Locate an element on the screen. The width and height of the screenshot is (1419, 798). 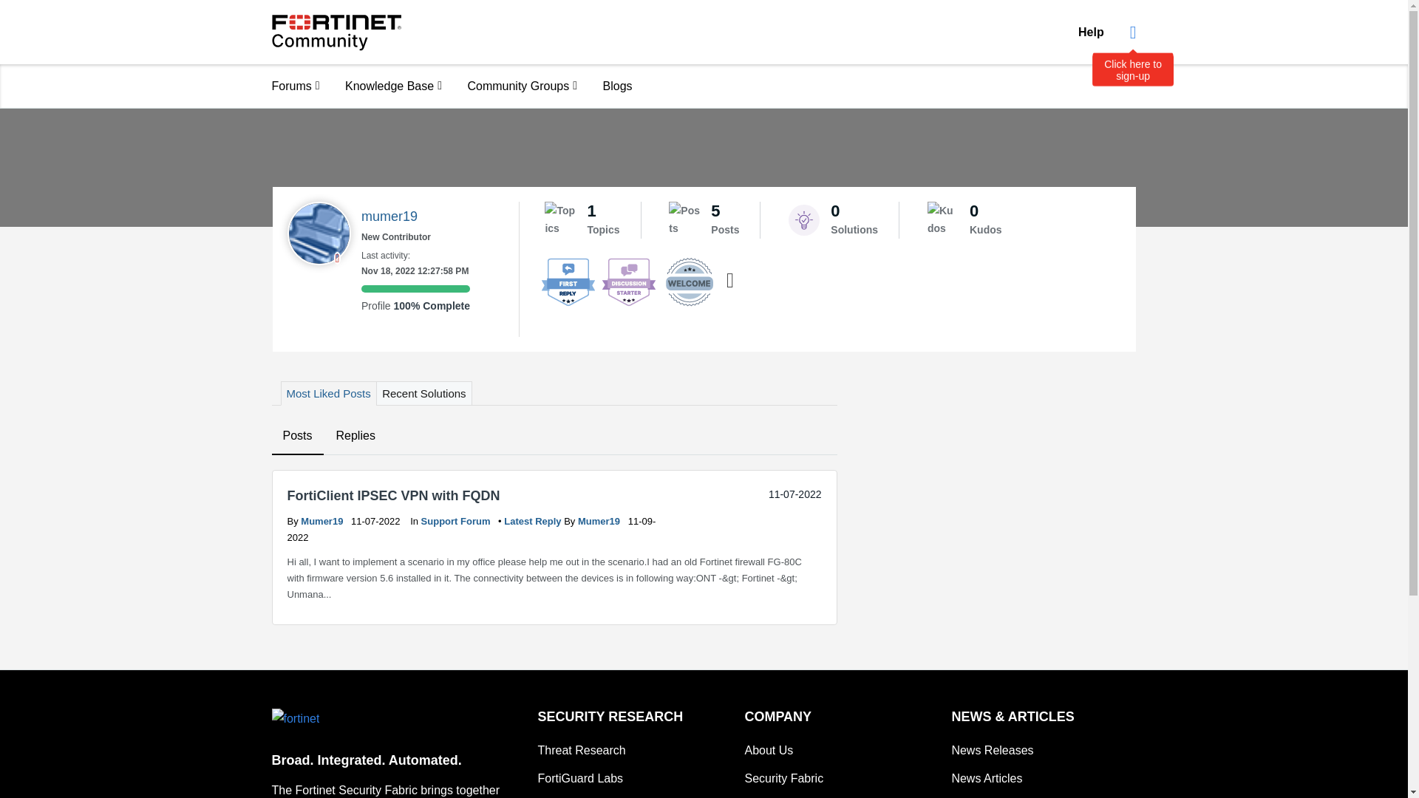
mumer19 is located at coordinates (318, 233).